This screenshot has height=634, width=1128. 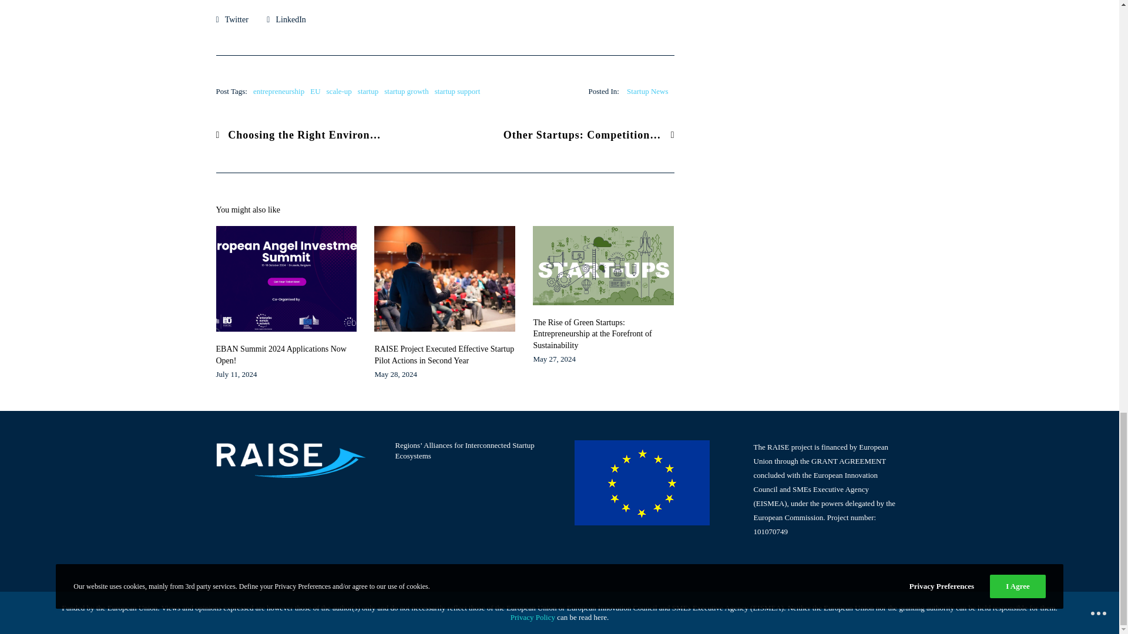 I want to click on Twitter, so click(x=232, y=19).